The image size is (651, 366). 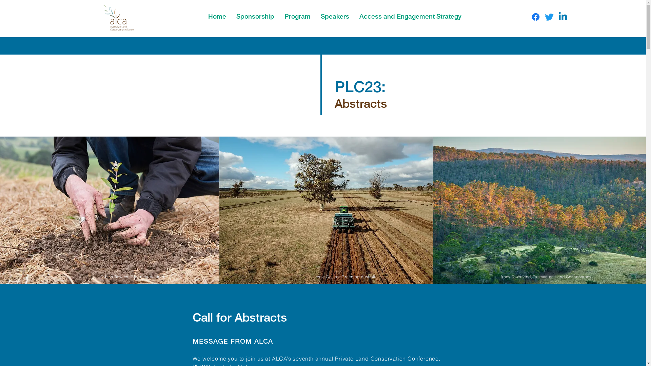 What do you see at coordinates (217, 15) in the screenshot?
I see `Home` at bounding box center [217, 15].